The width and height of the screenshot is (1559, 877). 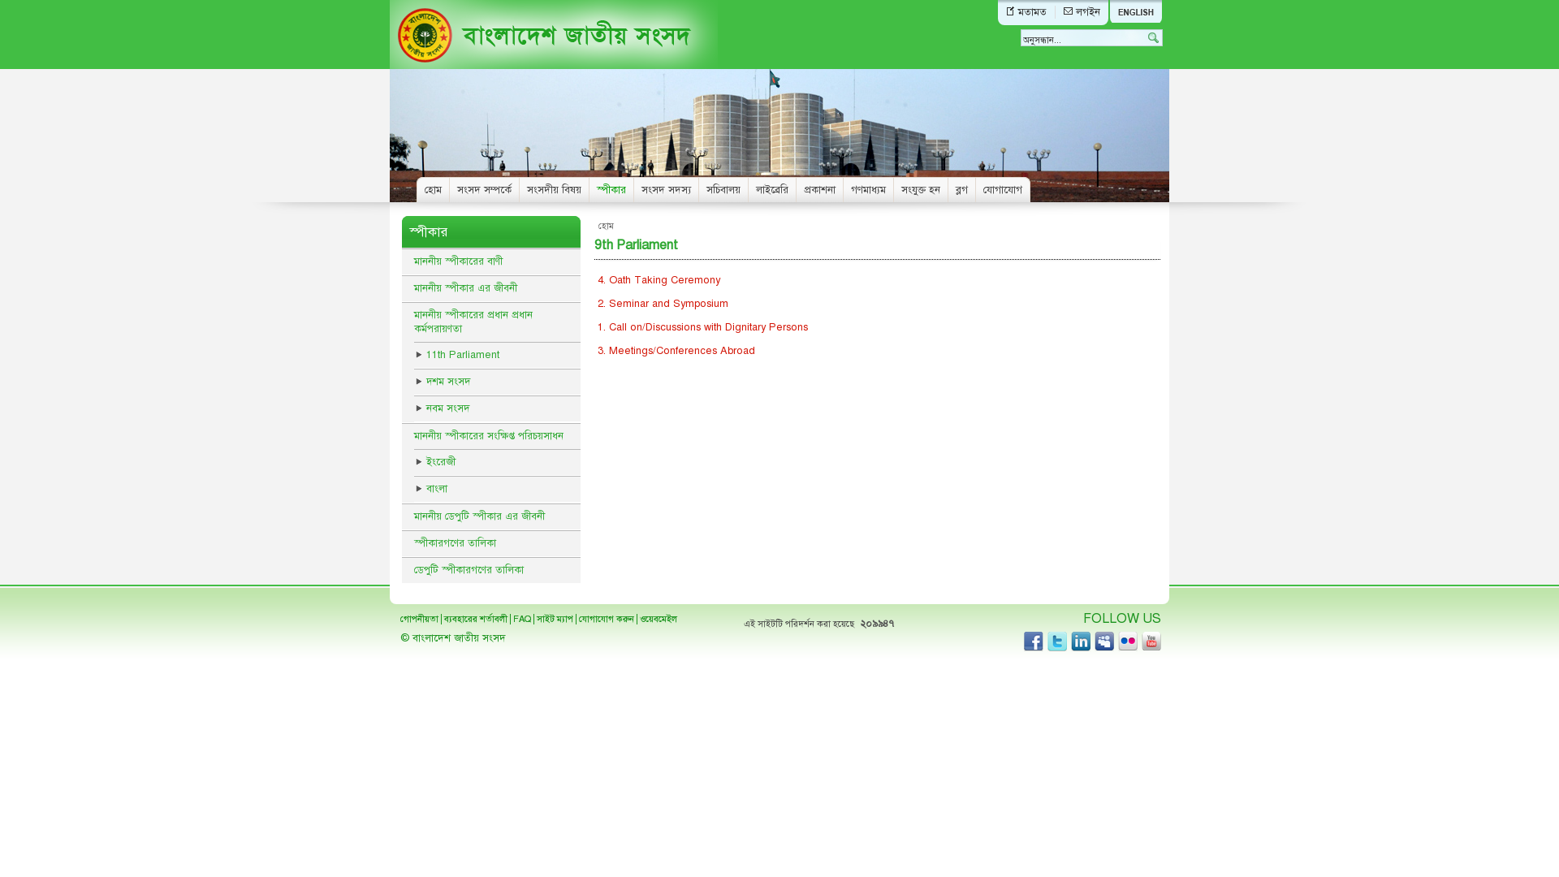 I want to click on Submit to MySpace, so click(x=1104, y=642).